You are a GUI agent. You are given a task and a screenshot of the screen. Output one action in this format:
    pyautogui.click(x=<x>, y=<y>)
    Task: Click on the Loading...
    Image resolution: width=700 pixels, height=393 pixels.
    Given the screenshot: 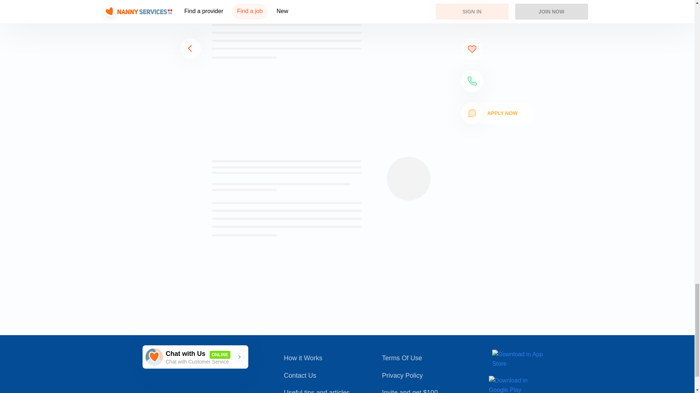 What is the action you would take?
    pyautogui.click(x=195, y=357)
    